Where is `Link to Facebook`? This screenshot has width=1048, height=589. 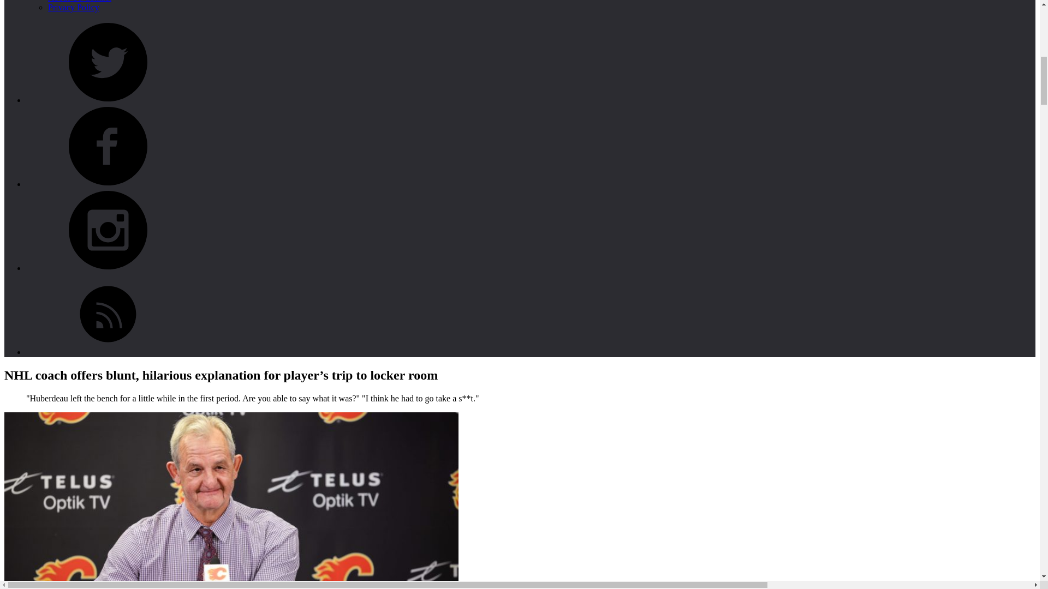
Link to Facebook is located at coordinates (108, 62).